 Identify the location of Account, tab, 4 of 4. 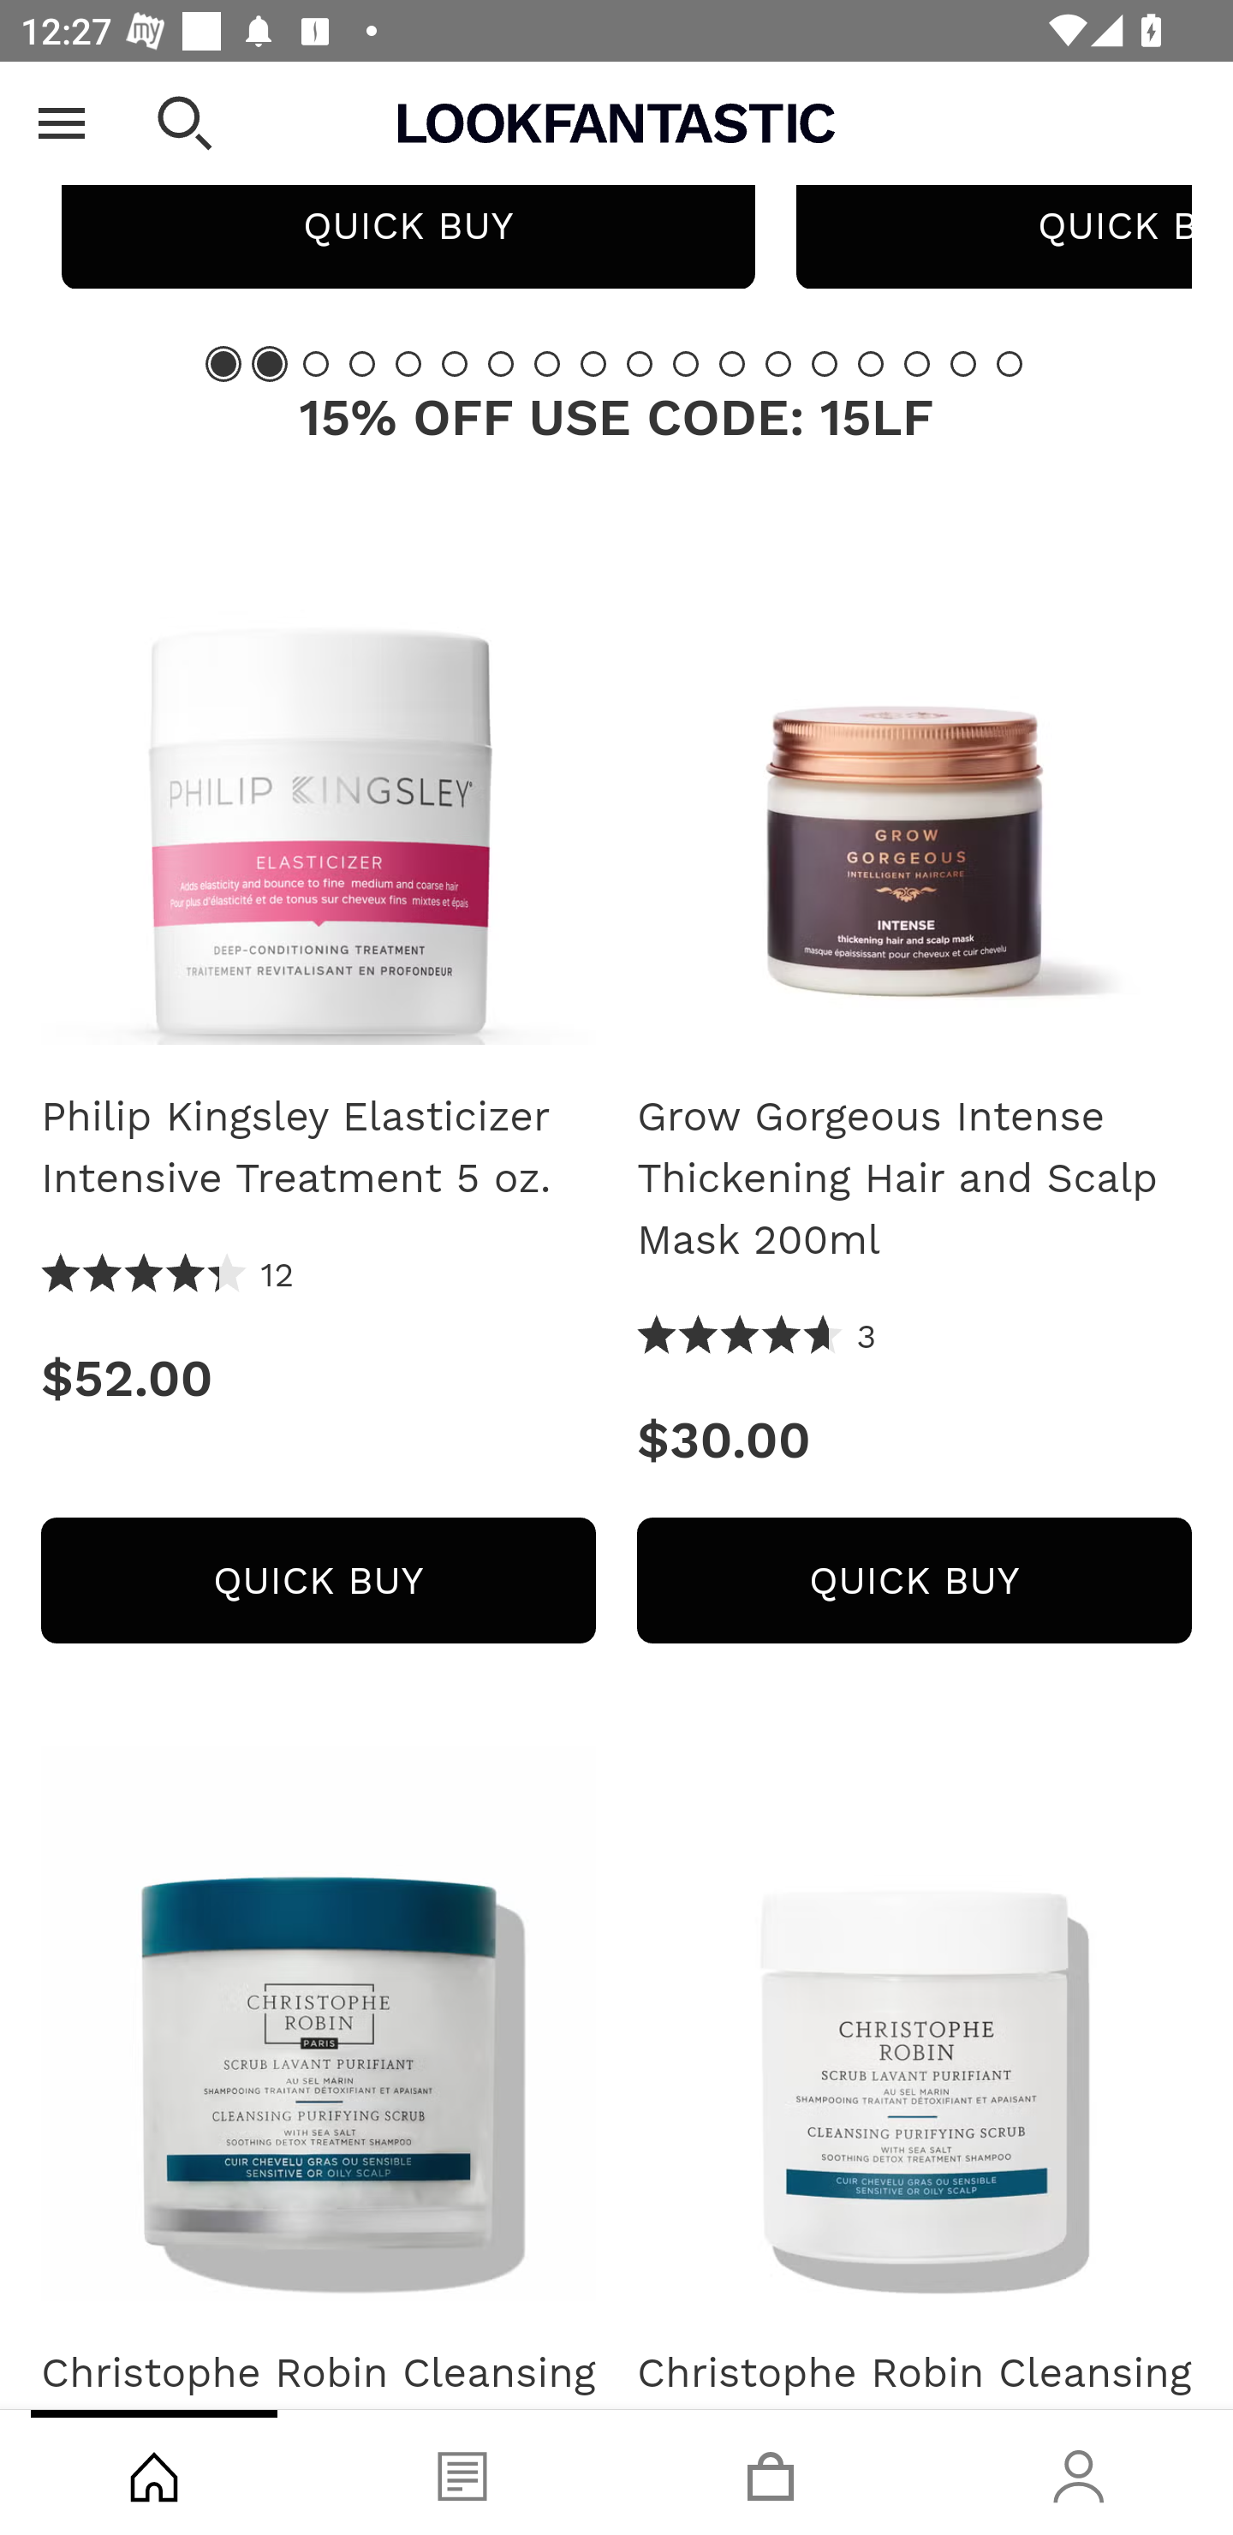
(1079, 2472).